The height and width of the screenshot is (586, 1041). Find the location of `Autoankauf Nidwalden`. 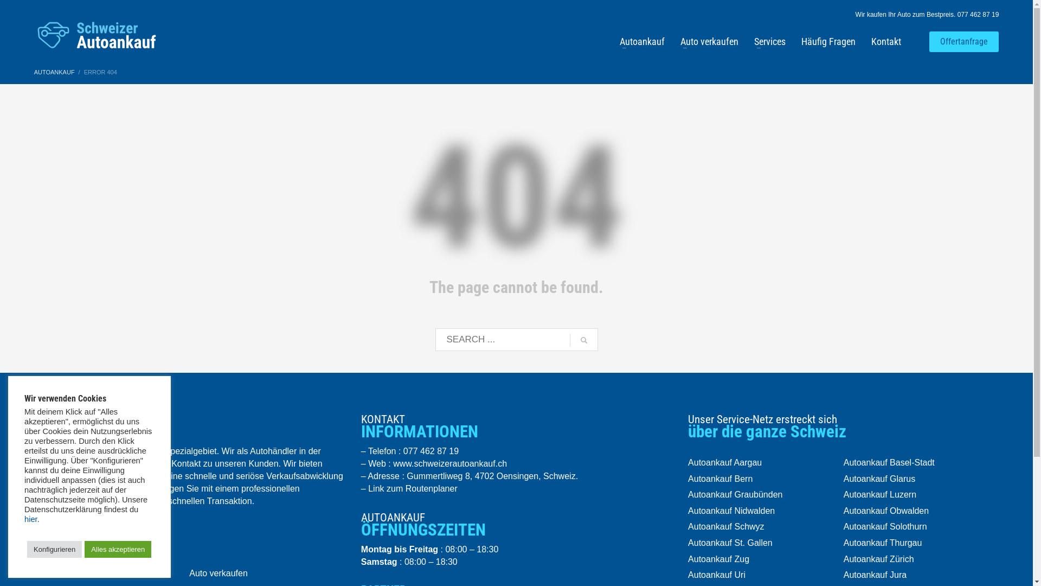

Autoankauf Nidwalden is located at coordinates (766, 511).